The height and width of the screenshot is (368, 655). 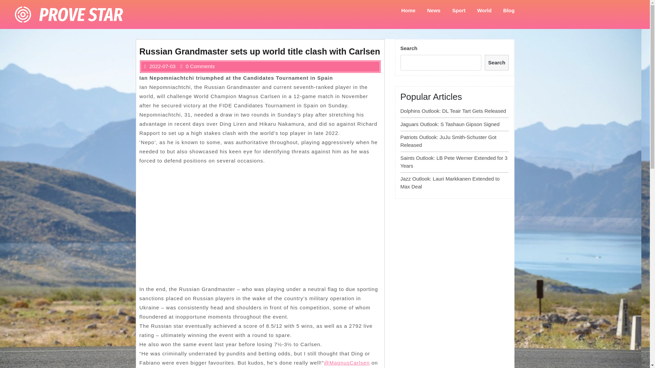 I want to click on Sport, so click(x=458, y=10).